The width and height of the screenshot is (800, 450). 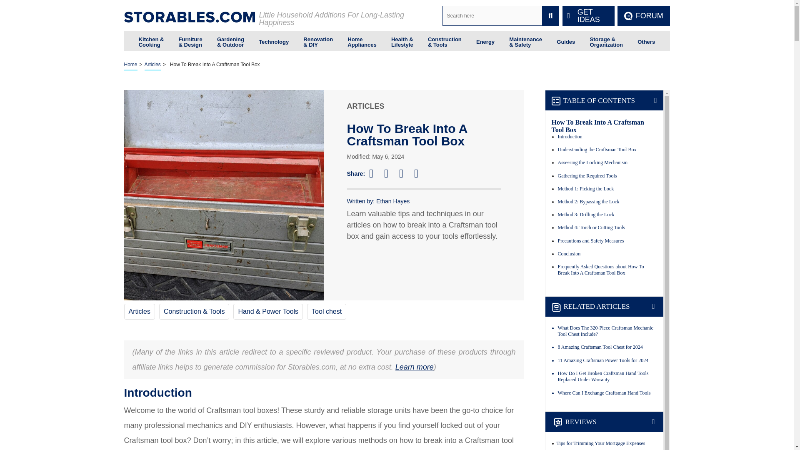 I want to click on Share on WhatsApp, so click(x=420, y=173).